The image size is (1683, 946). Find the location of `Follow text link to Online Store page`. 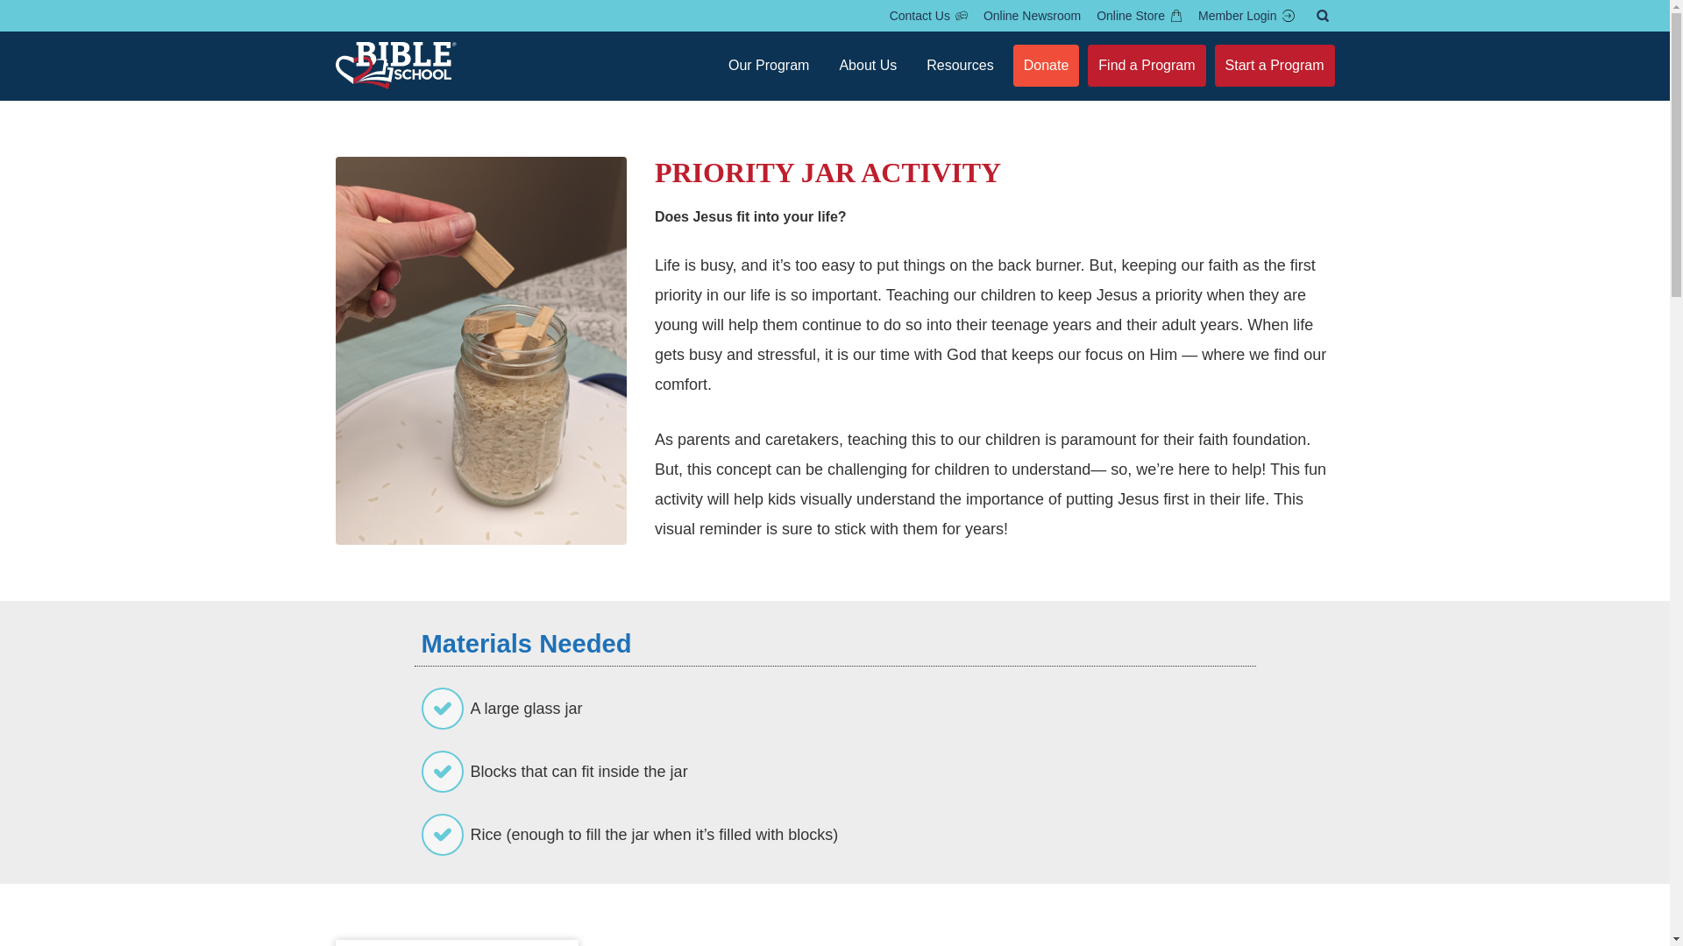

Follow text link to Online Store page is located at coordinates (1140, 16).